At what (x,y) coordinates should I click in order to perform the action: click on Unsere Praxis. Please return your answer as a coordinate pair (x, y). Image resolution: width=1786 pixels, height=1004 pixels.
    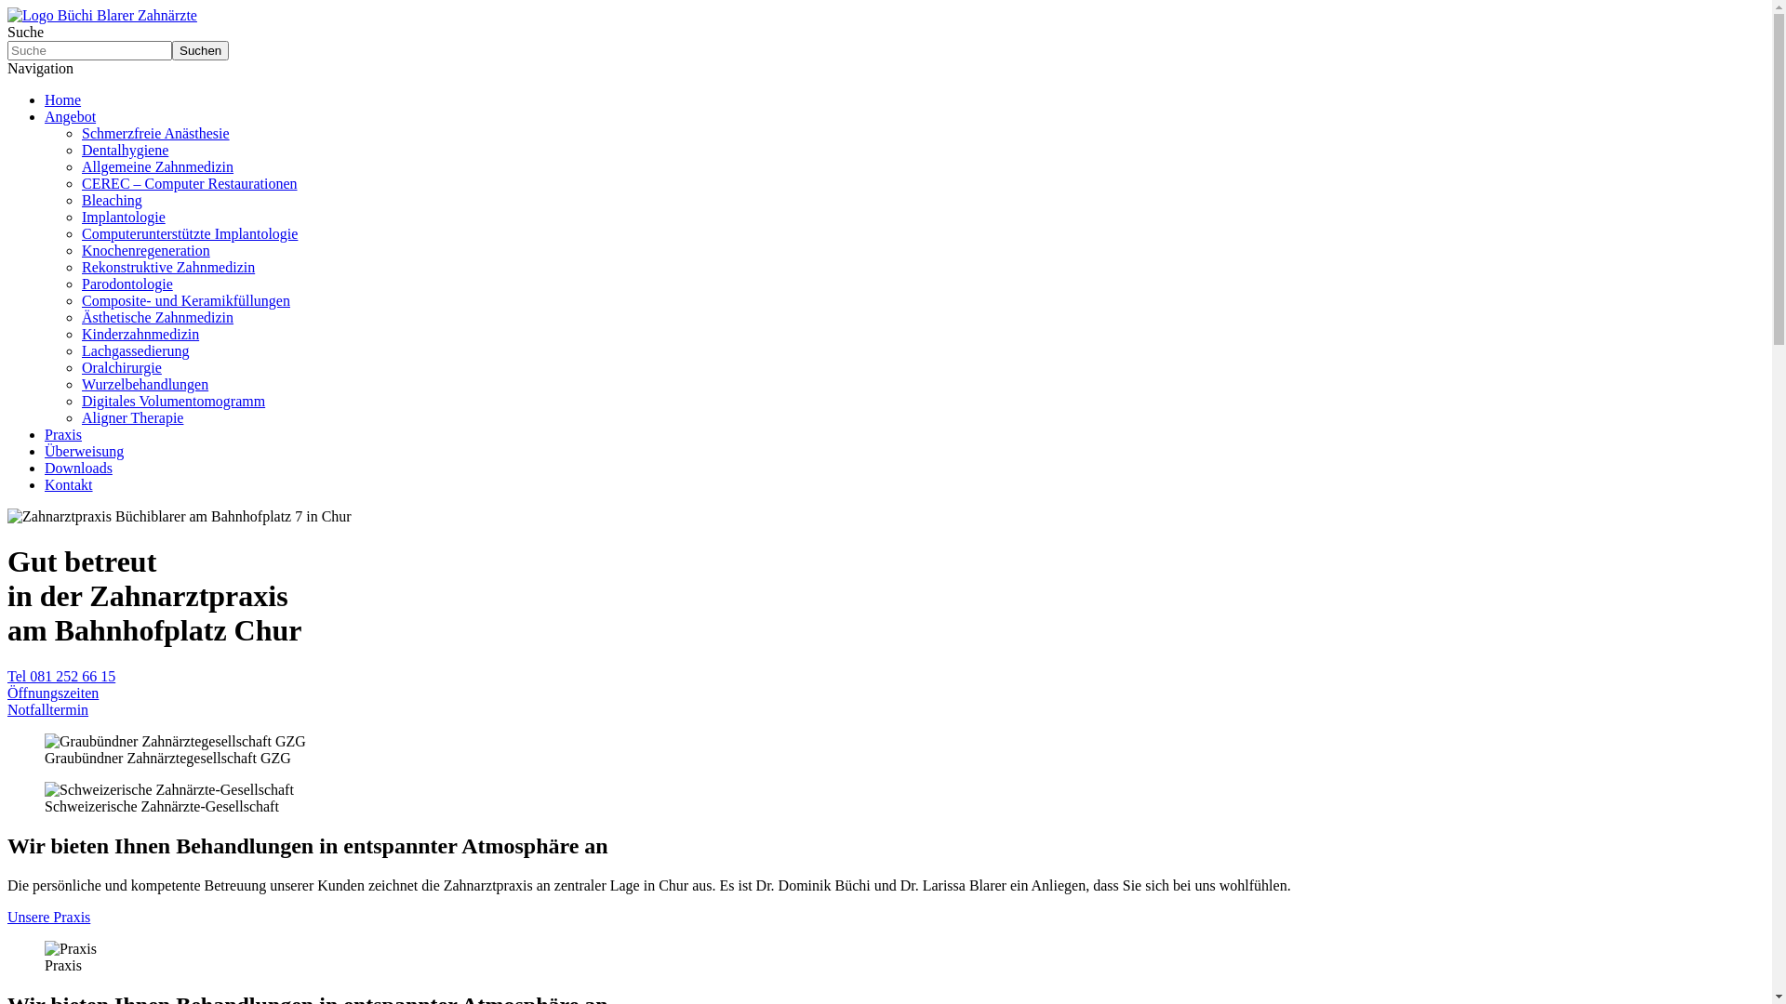
    Looking at the image, I should click on (48, 917).